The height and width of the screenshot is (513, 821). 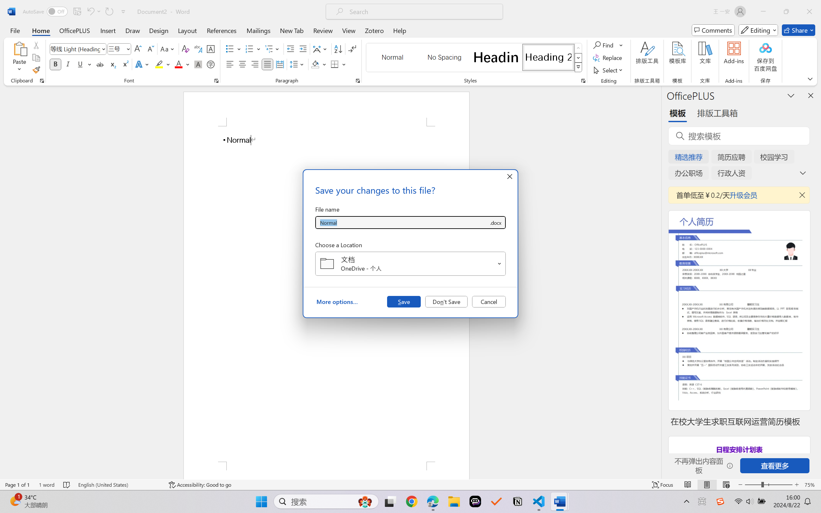 What do you see at coordinates (230, 49) in the screenshot?
I see `Bullets` at bounding box center [230, 49].